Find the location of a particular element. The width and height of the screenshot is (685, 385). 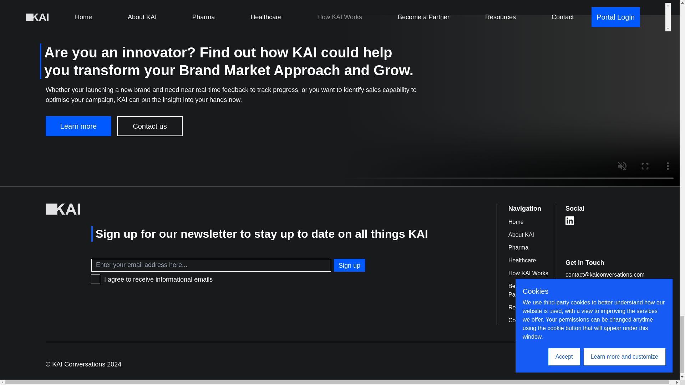

false is located at coordinates (96, 279).